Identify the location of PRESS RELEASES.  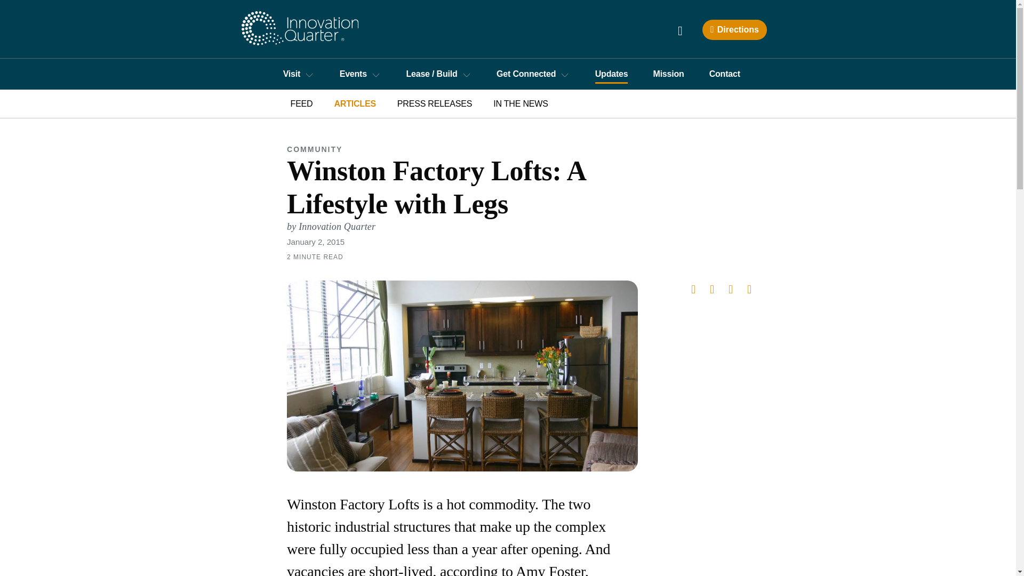
(434, 103).